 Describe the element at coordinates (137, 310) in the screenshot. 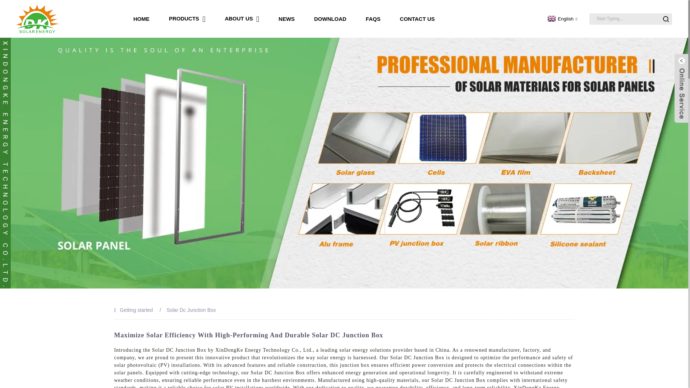

I see `Getting started` at that location.